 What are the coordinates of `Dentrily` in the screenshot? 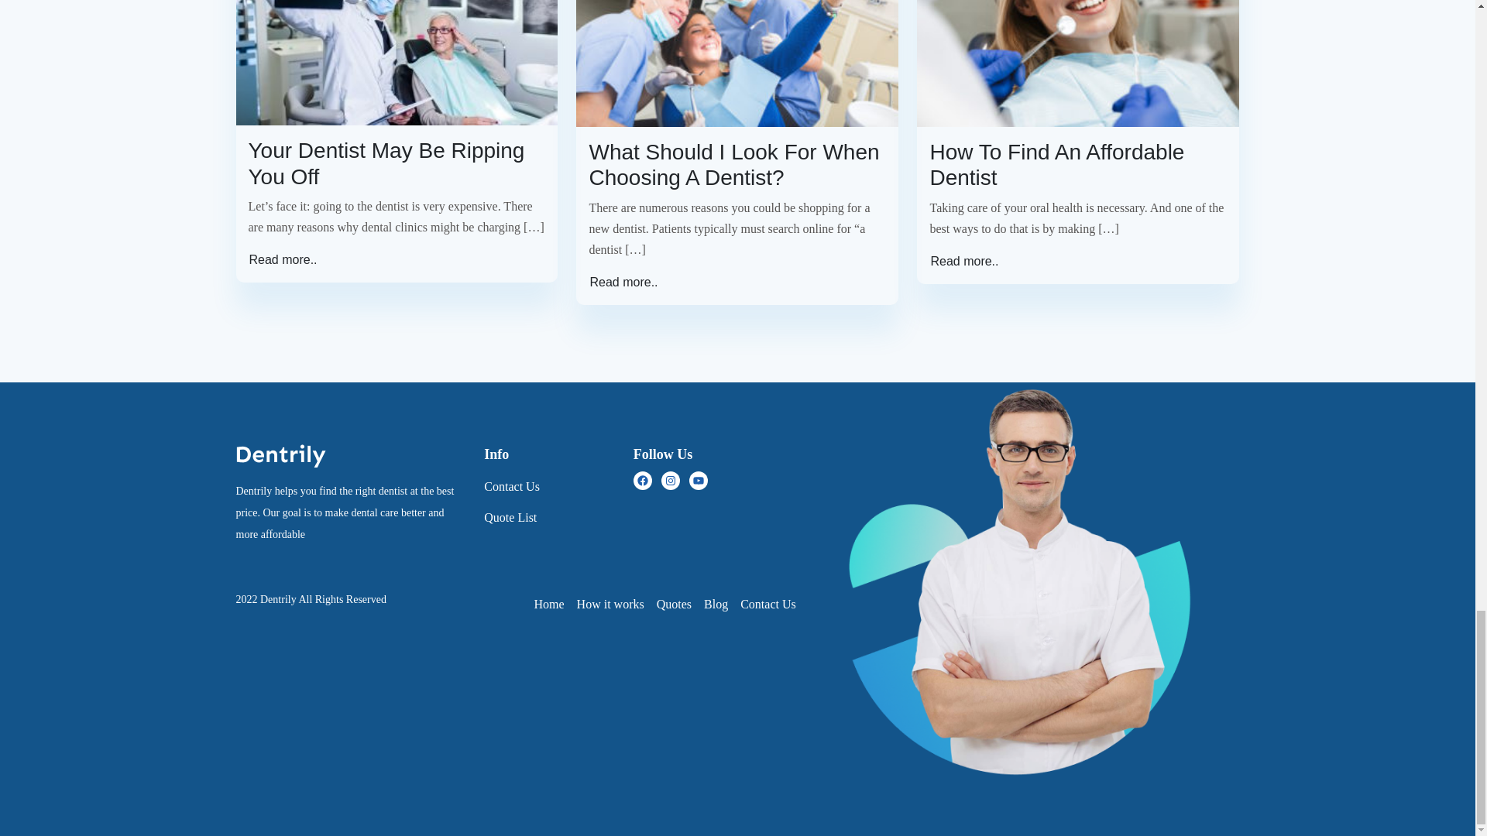 It's located at (278, 599).